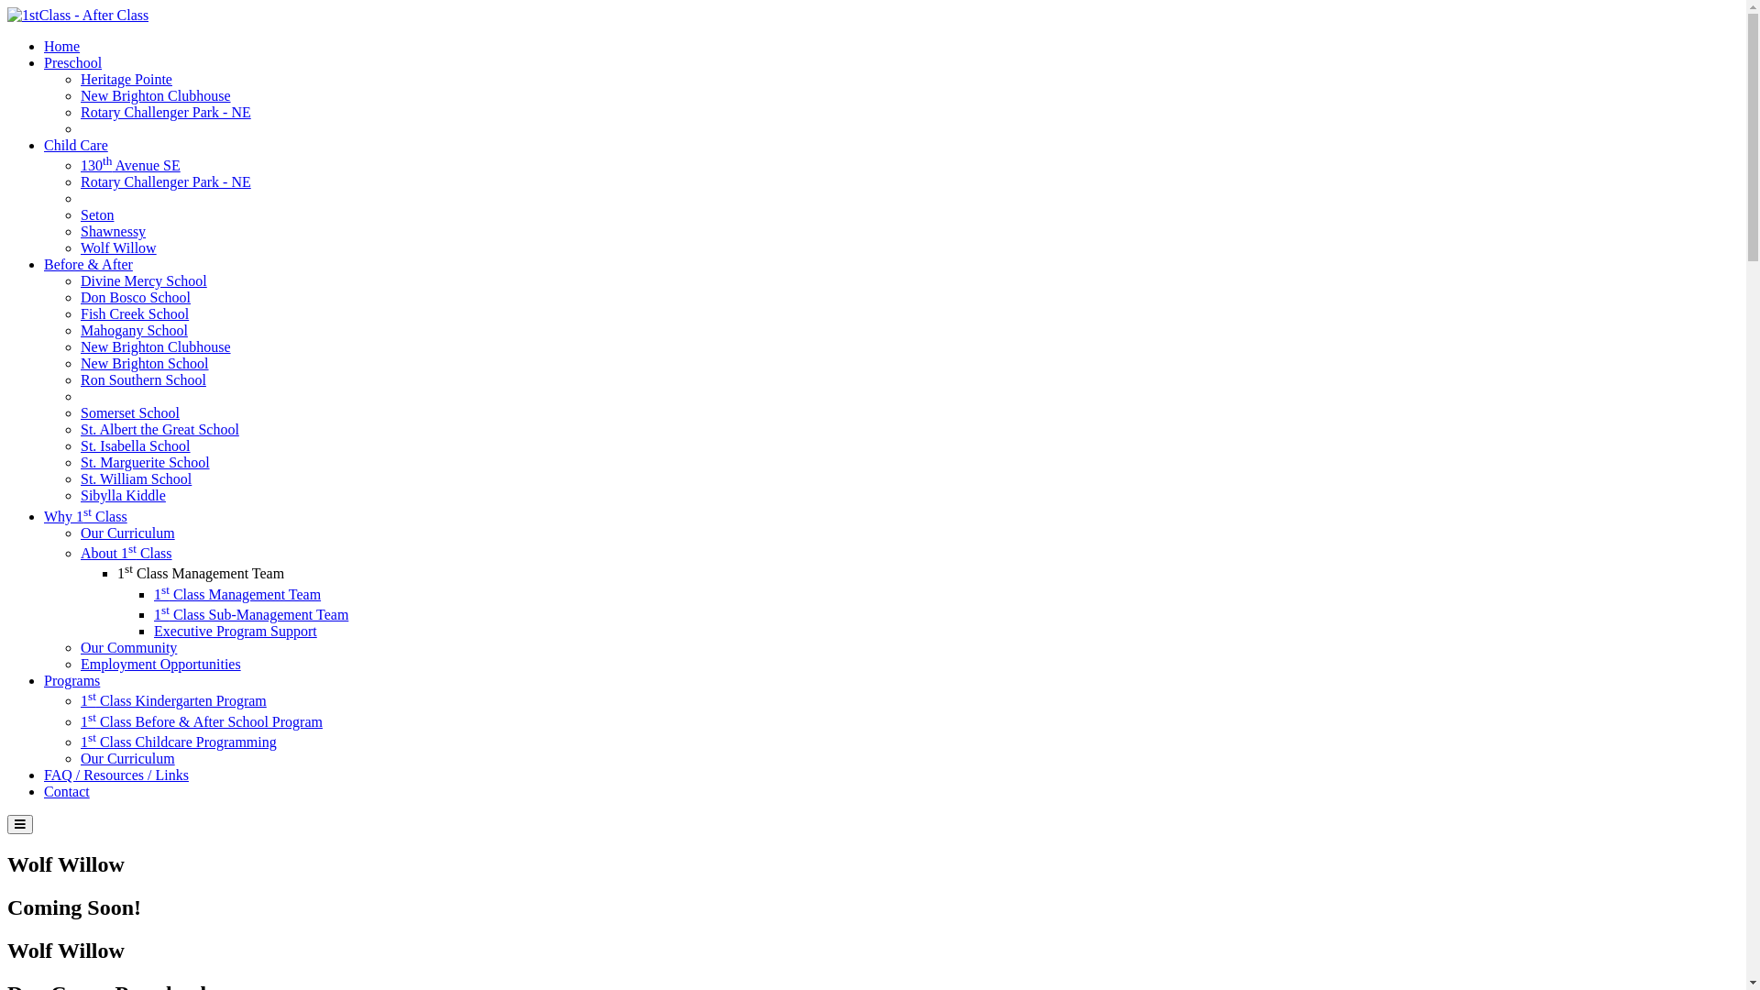  I want to click on Mahogany School, so click(134, 330).